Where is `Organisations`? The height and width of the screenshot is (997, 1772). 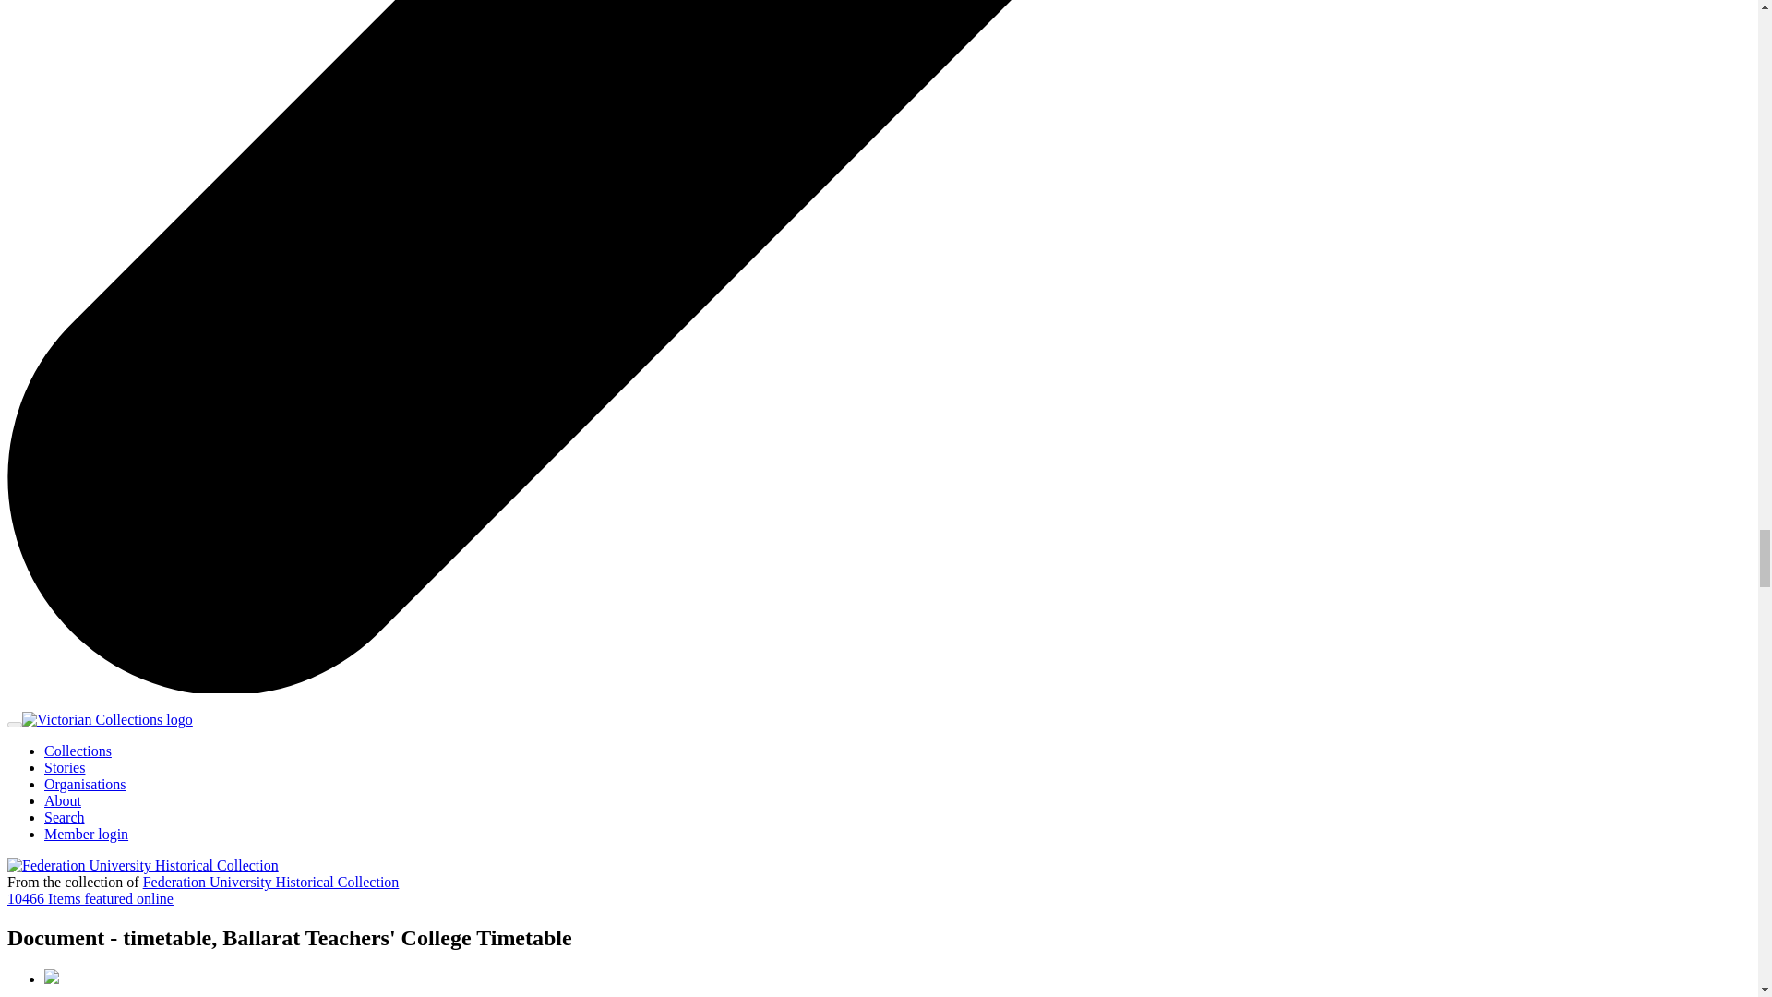 Organisations is located at coordinates (85, 784).